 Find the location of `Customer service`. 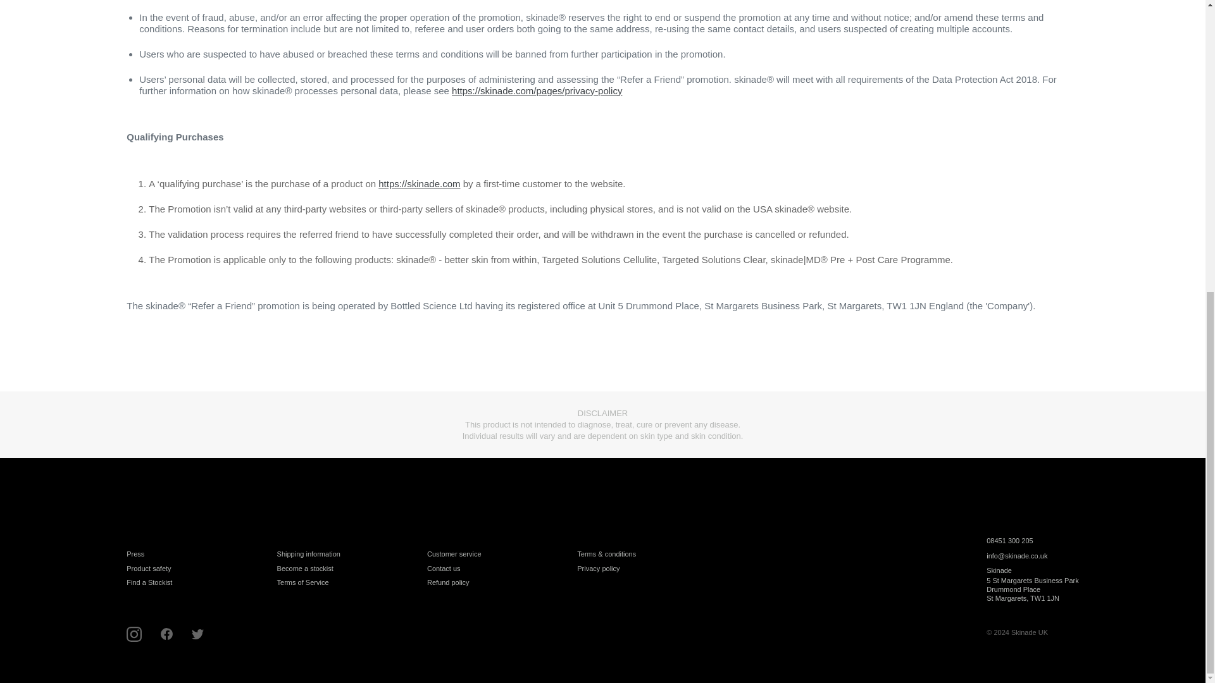

Customer service is located at coordinates (454, 554).